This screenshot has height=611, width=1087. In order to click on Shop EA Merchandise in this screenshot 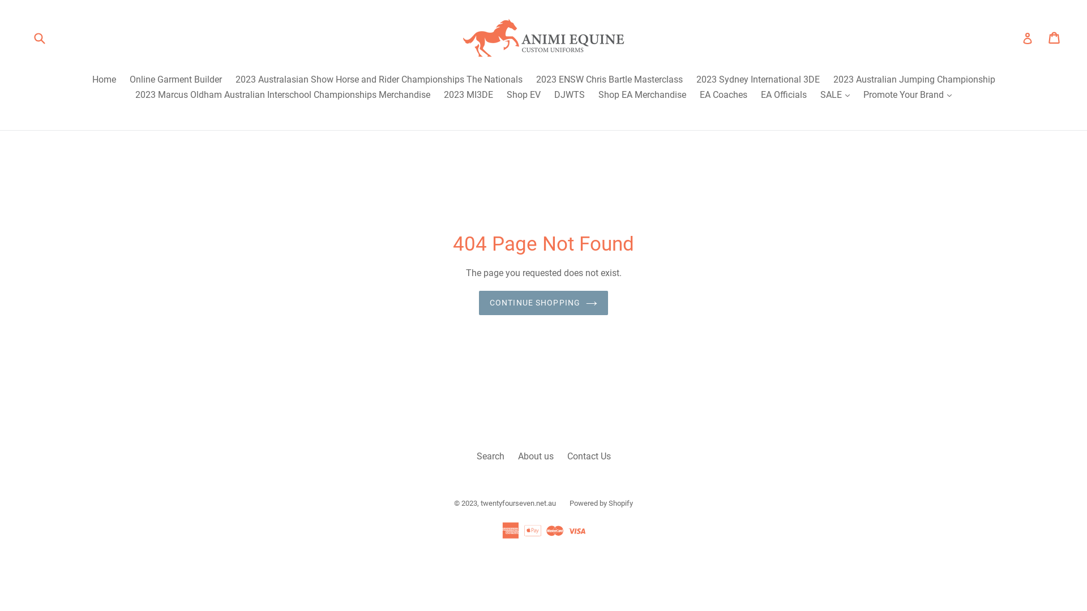, I will do `click(642, 96)`.